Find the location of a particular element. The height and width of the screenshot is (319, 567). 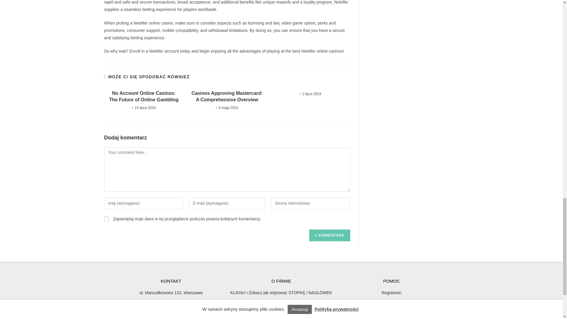

Kontakt is located at coordinates (391, 313).